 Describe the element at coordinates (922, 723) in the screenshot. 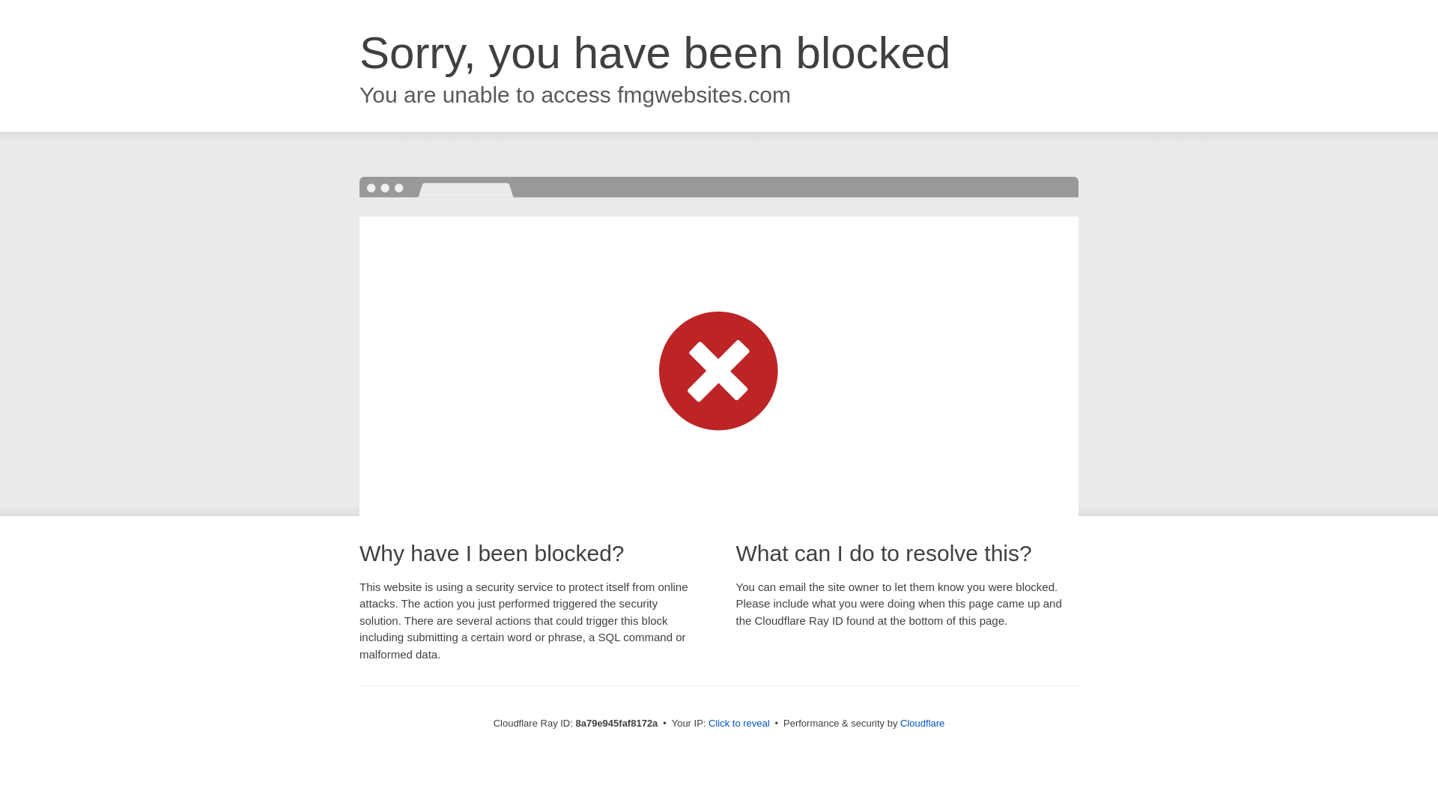

I see `Cloudflare` at that location.